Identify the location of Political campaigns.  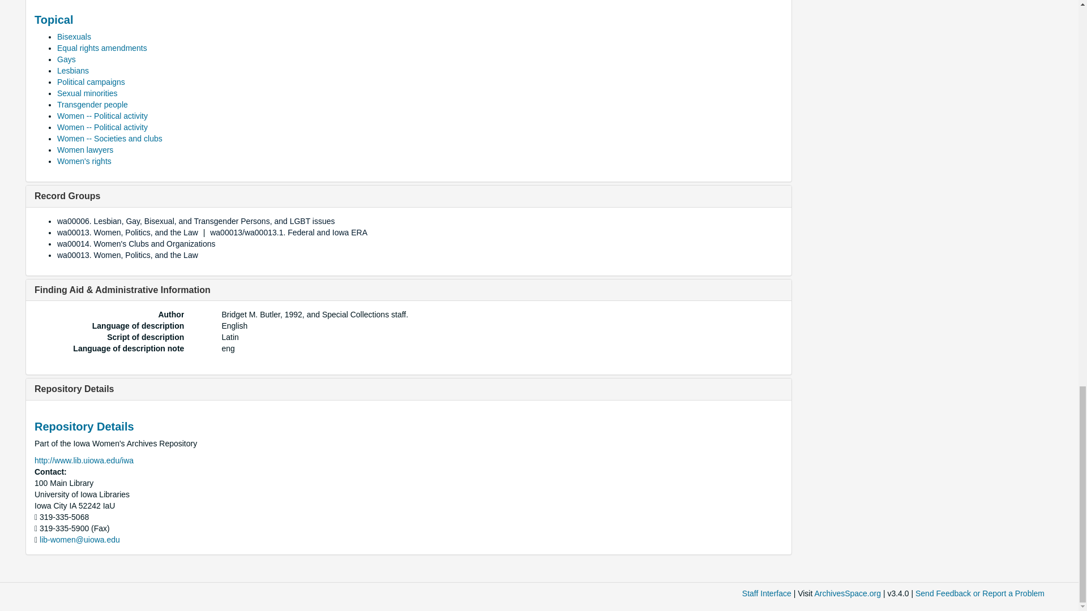
(91, 82).